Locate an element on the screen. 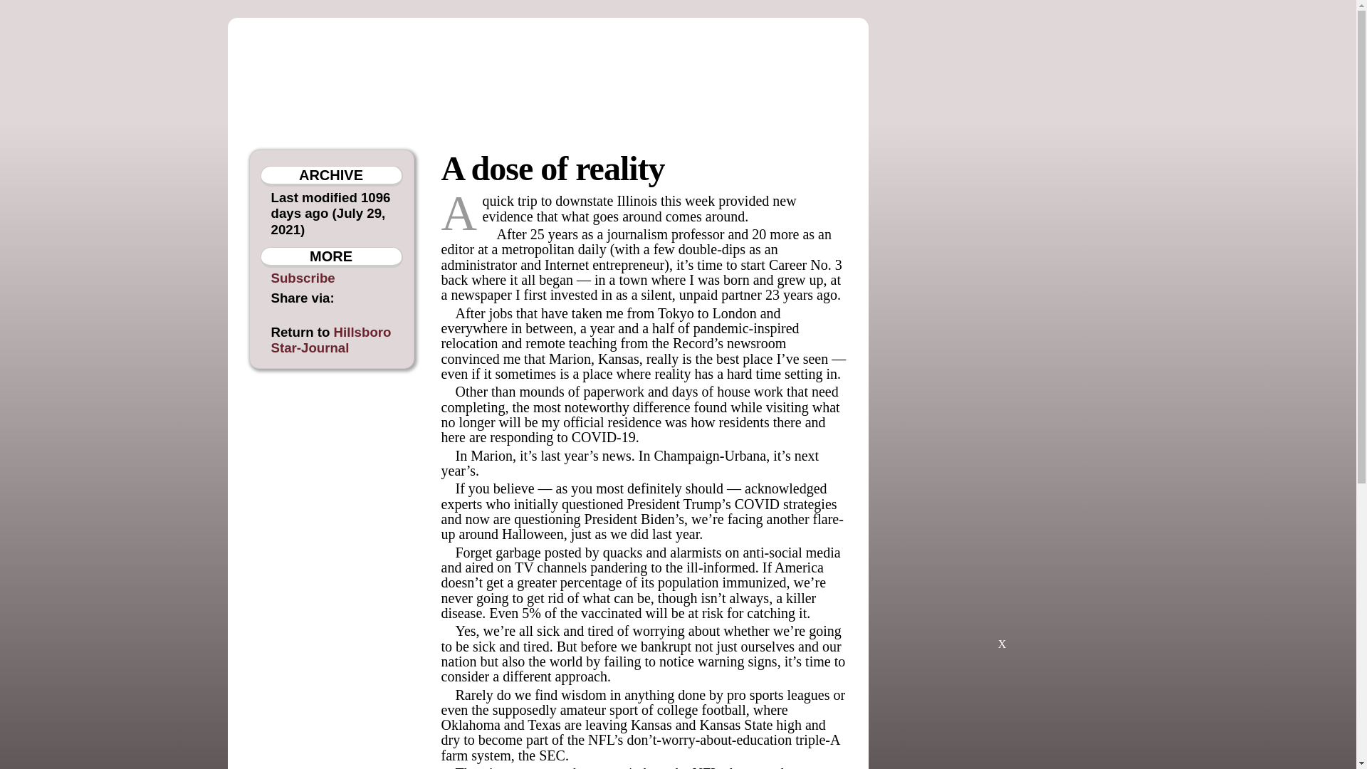  Subscribe is located at coordinates (303, 278).